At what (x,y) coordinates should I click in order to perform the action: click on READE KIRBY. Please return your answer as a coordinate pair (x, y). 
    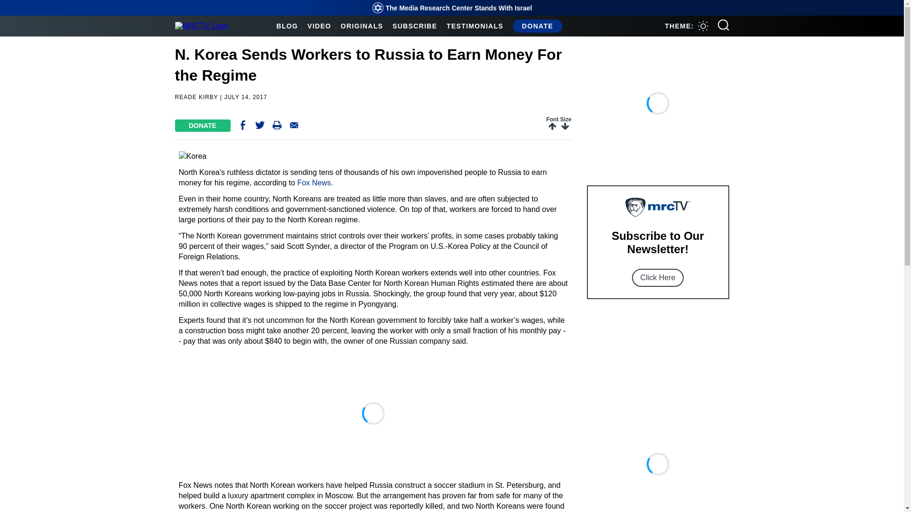
    Looking at the image, I should click on (196, 97).